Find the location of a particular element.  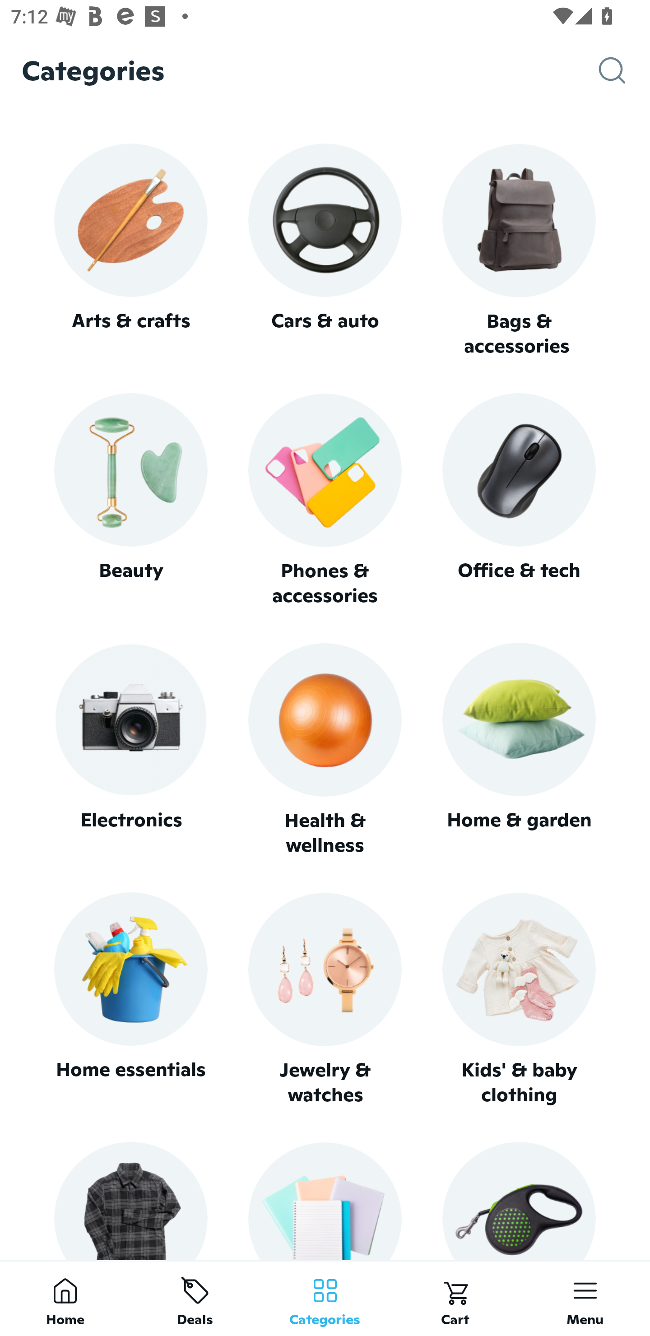

Search is located at coordinates (624, 70).